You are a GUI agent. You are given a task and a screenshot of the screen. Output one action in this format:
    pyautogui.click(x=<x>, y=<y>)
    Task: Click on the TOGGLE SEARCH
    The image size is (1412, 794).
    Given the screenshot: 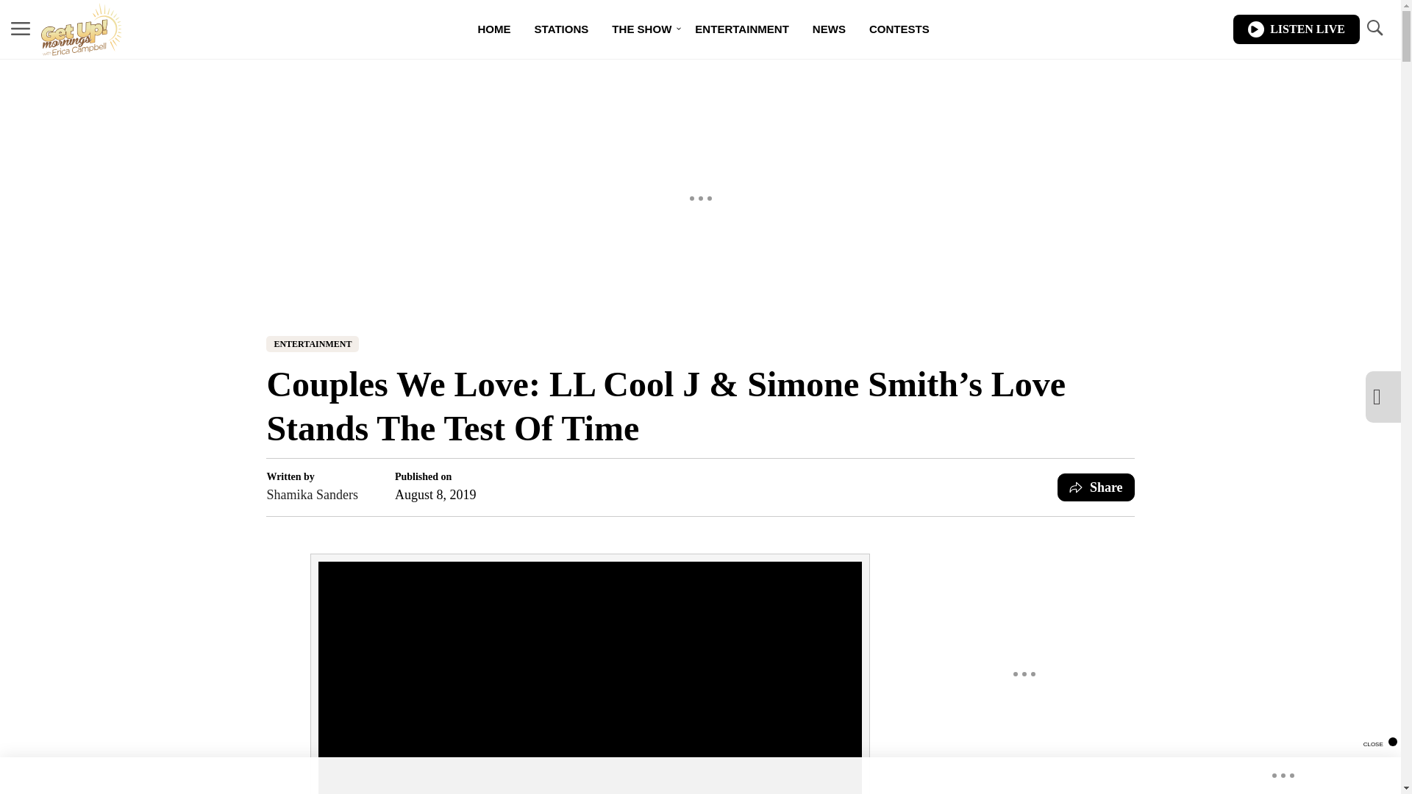 What is the action you would take?
    pyautogui.click(x=1374, y=29)
    